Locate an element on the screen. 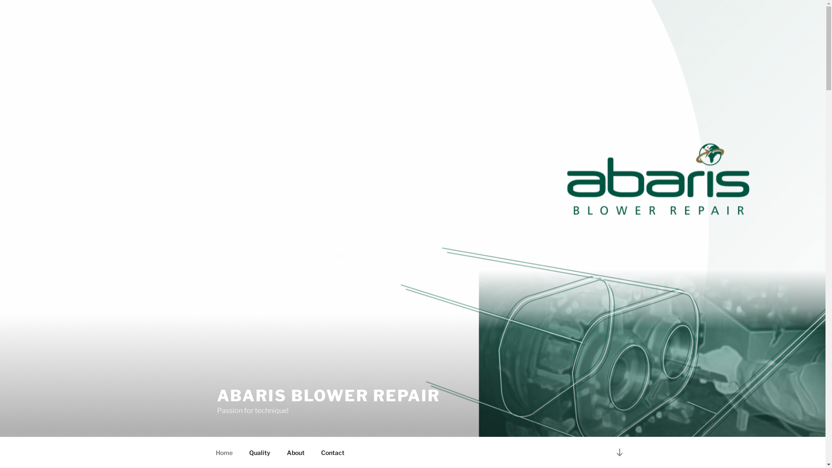 The image size is (832, 468). About is located at coordinates (296, 452).